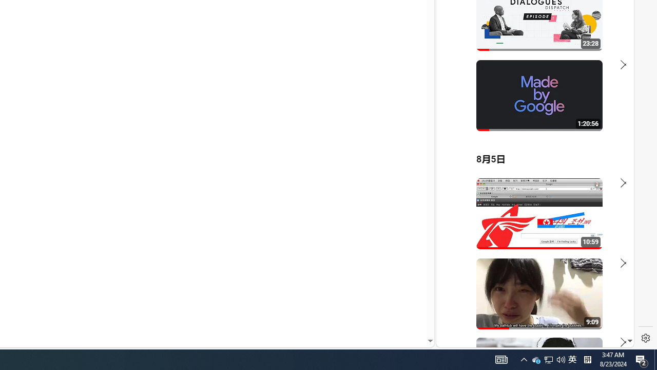 The height and width of the screenshot is (370, 657). Describe the element at coordinates (549, 360) in the screenshot. I see `YouTube - YouTube` at that location.